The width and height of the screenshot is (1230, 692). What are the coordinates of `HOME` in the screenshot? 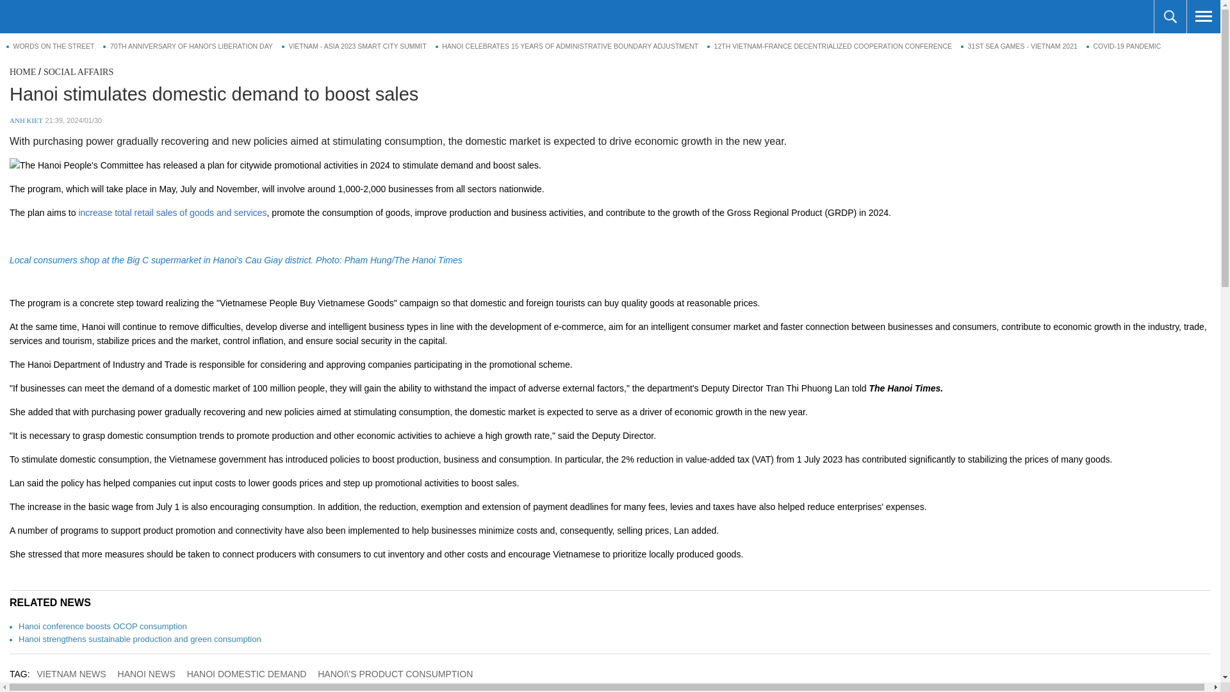 It's located at (22, 72).